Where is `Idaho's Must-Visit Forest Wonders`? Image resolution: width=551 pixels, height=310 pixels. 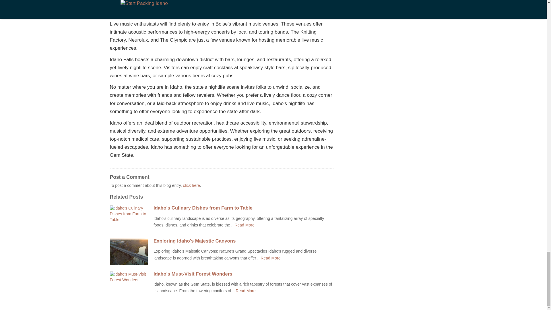
Idaho's Must-Visit Forest Wonders is located at coordinates (243, 274).